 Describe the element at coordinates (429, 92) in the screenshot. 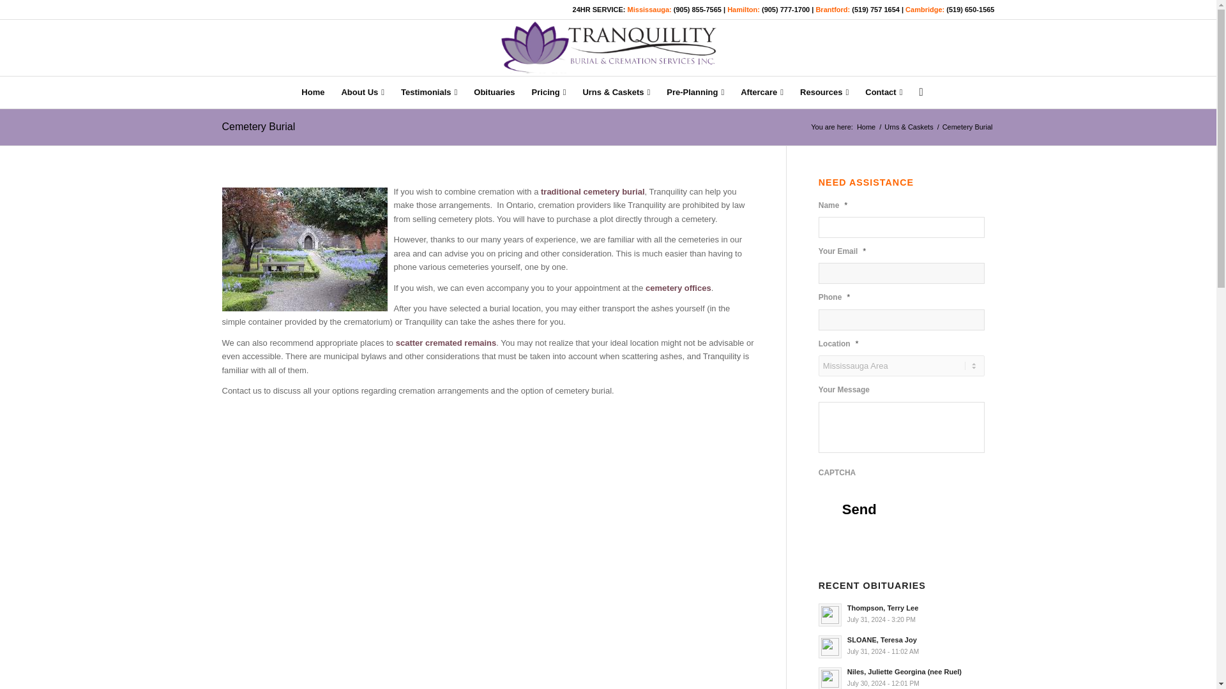

I see `Testimonials` at that location.